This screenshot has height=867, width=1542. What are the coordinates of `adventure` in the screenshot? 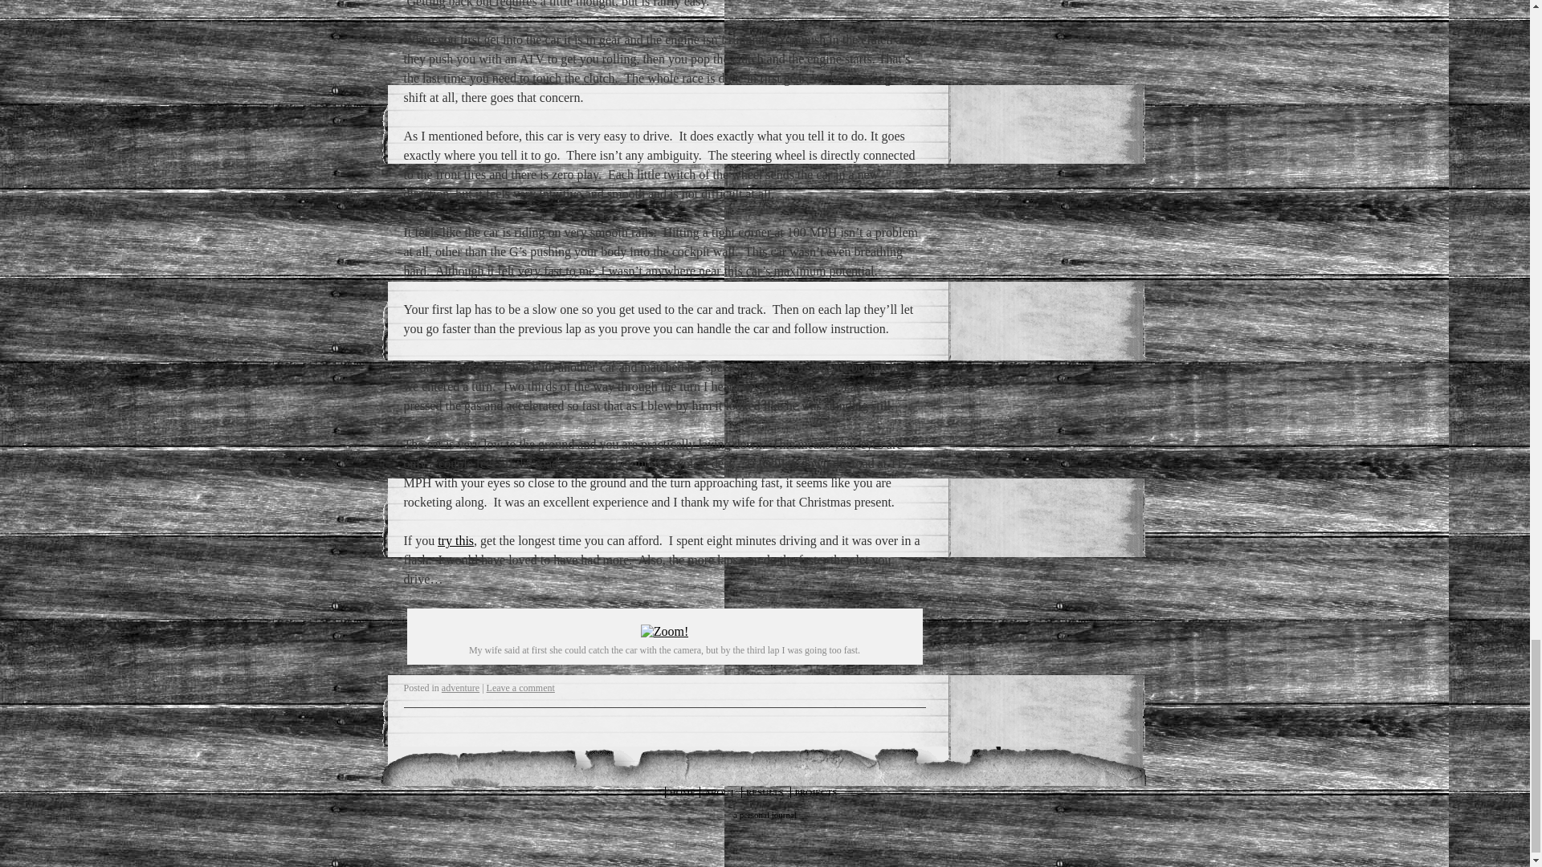 It's located at (460, 687).